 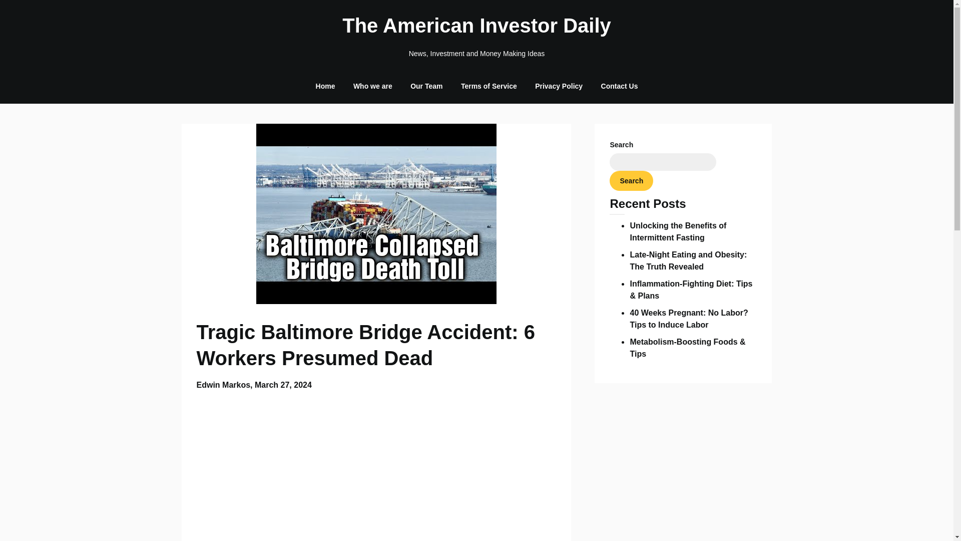 What do you see at coordinates (619, 86) in the screenshot?
I see `Contact Us` at bounding box center [619, 86].